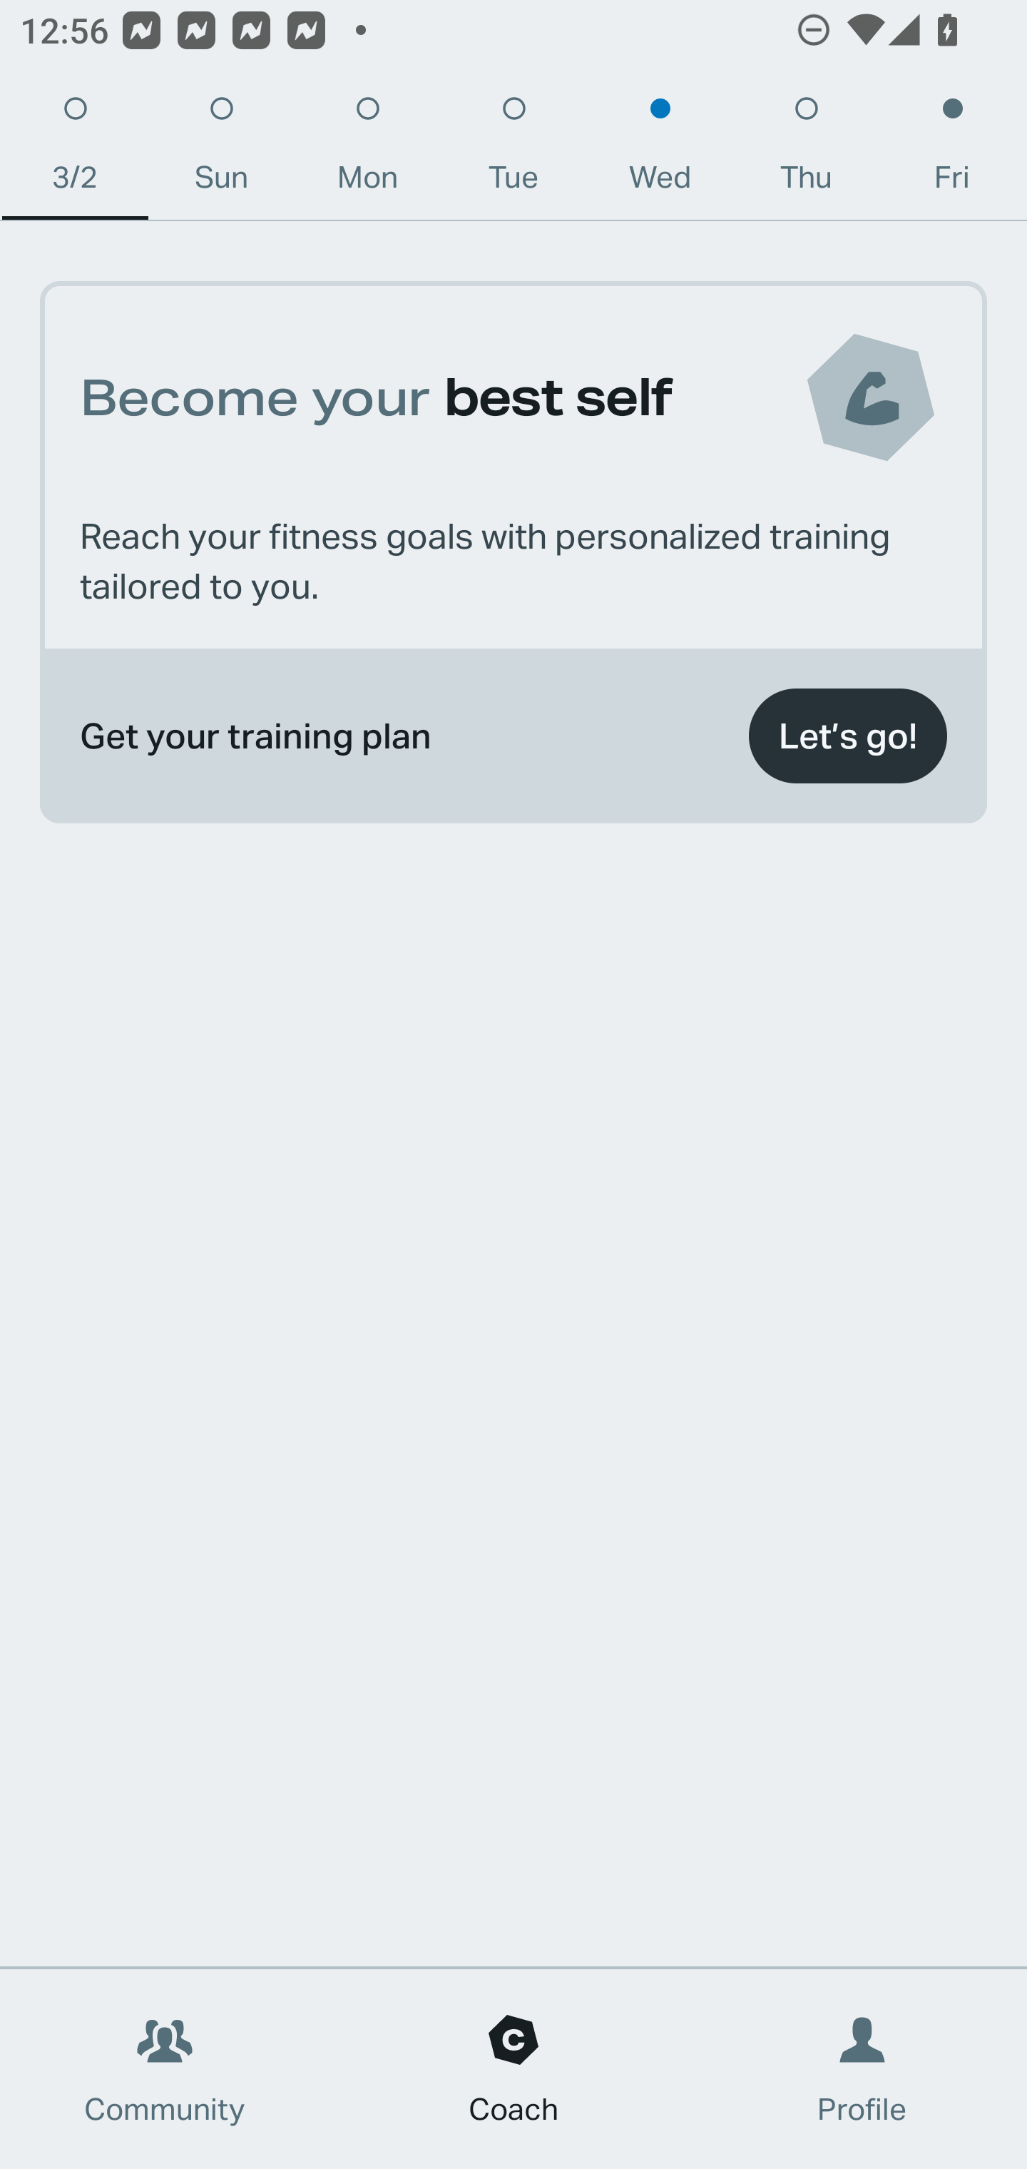 This screenshot has height=2169, width=1027. What do you see at coordinates (74, 150) in the screenshot?
I see `3/2` at bounding box center [74, 150].